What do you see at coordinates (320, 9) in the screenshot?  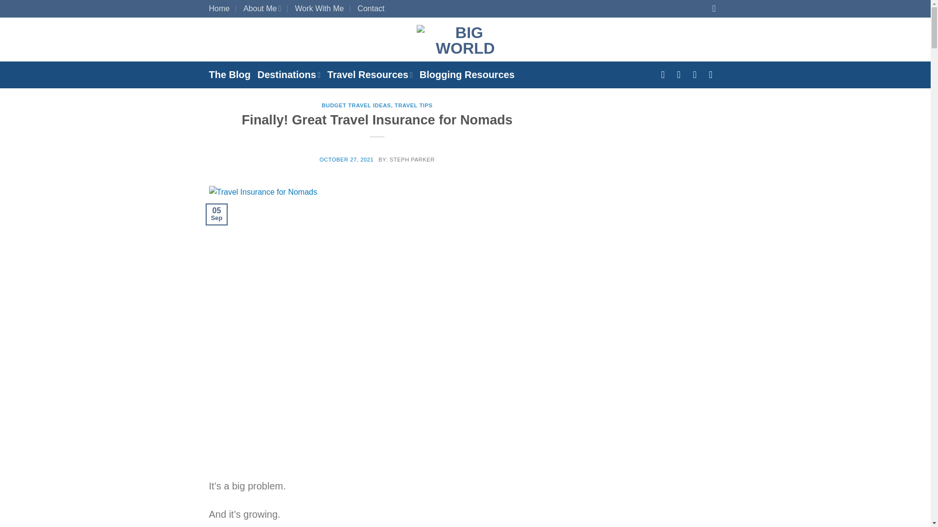 I see `Work With Me` at bounding box center [320, 9].